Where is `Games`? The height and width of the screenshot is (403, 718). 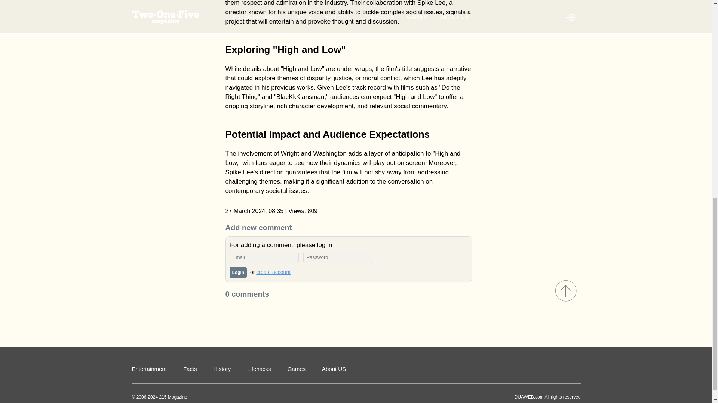 Games is located at coordinates (297, 369).